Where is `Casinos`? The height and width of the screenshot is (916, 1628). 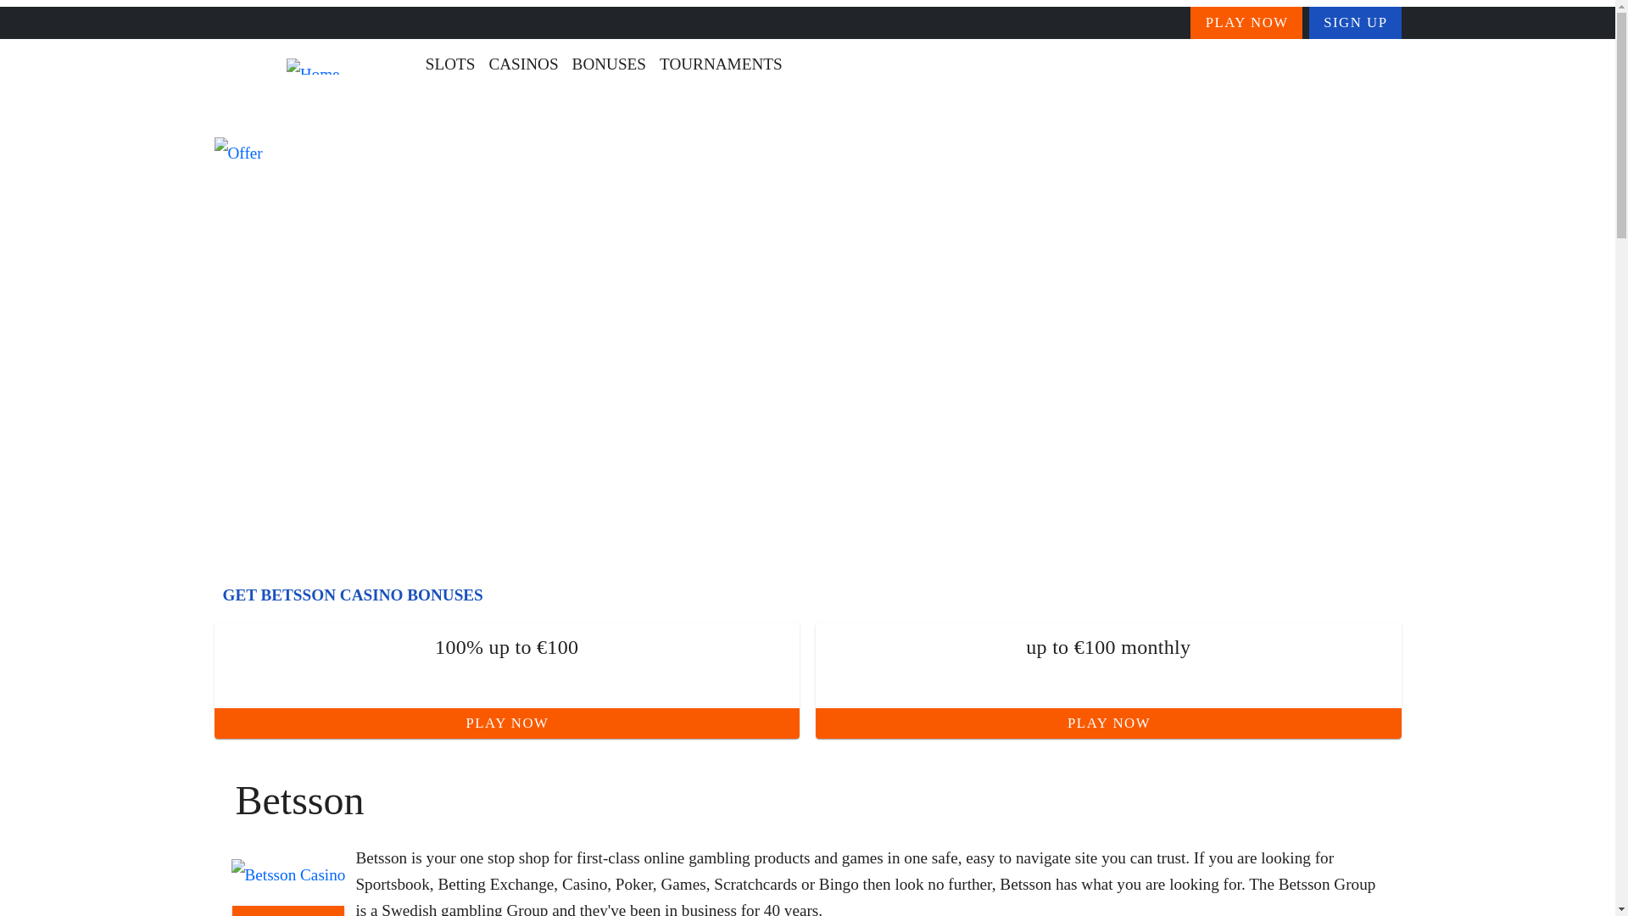 Casinos is located at coordinates (331, 116).